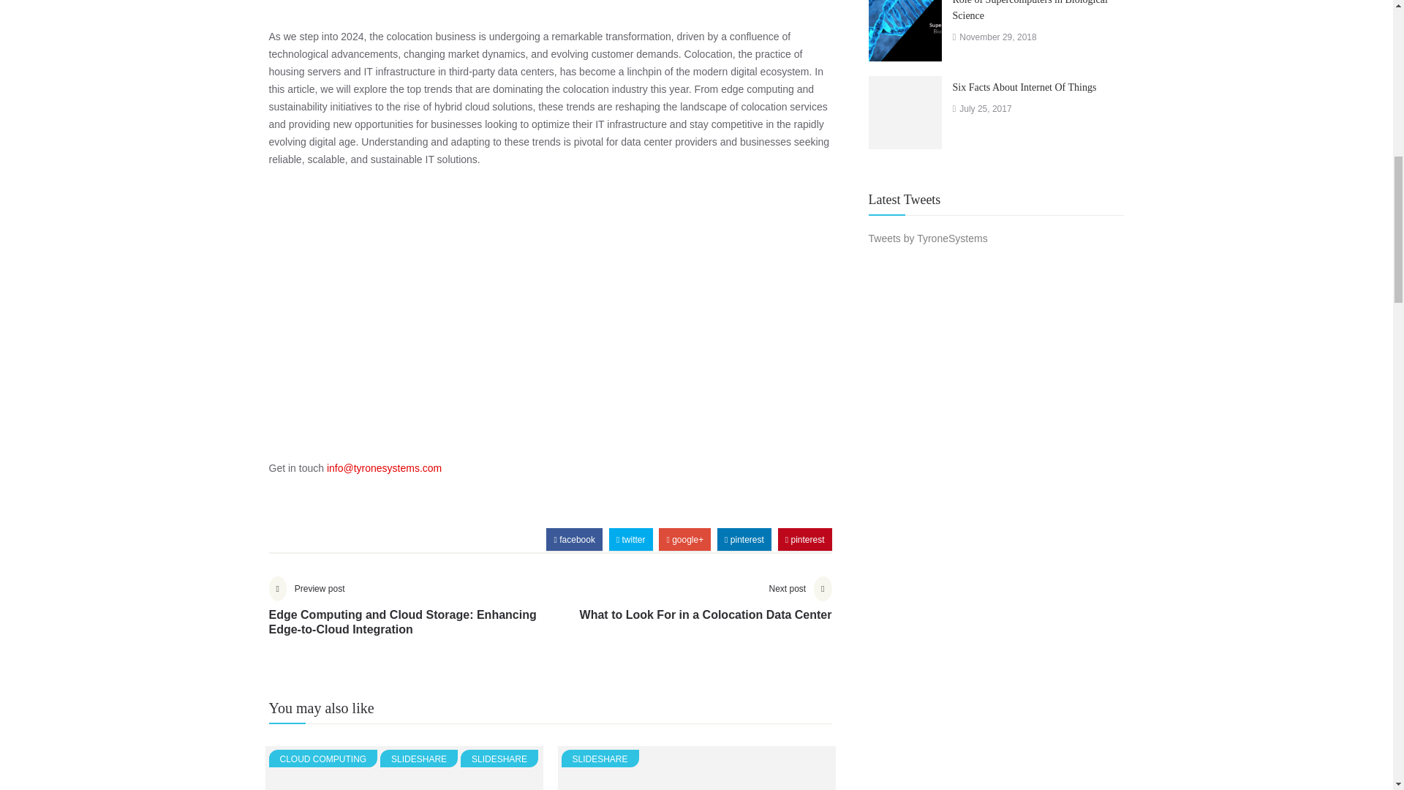 This screenshot has height=790, width=1404. Describe the element at coordinates (706, 610) in the screenshot. I see `next post` at that location.